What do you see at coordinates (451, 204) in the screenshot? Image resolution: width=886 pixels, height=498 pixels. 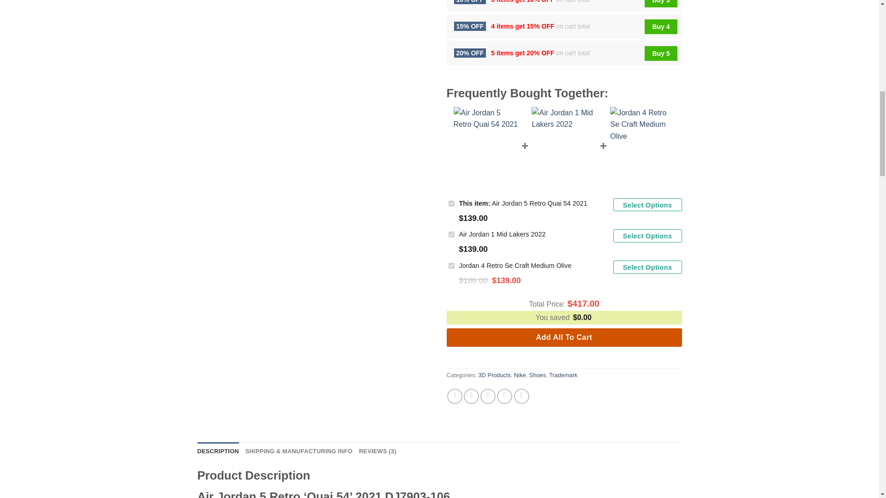 I see `22784` at bounding box center [451, 204].